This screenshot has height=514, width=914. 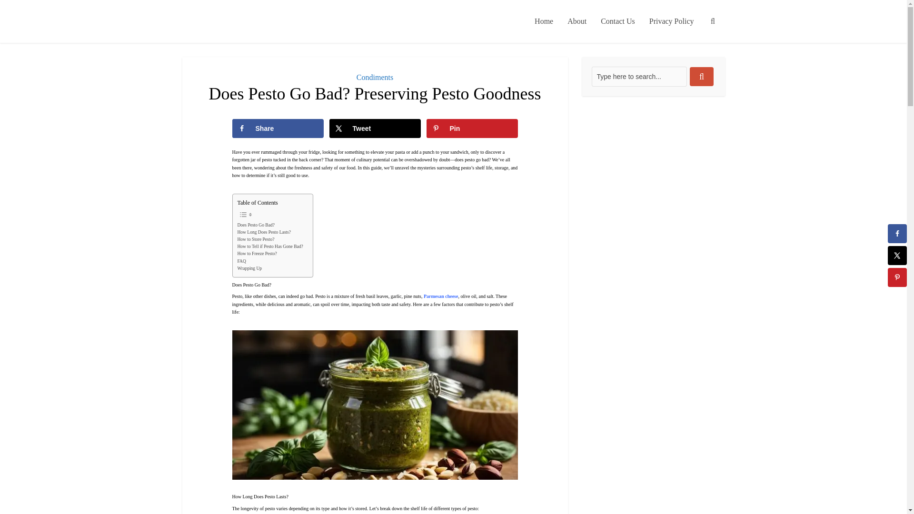 What do you see at coordinates (255, 225) in the screenshot?
I see `Does Pesto Go Bad?` at bounding box center [255, 225].